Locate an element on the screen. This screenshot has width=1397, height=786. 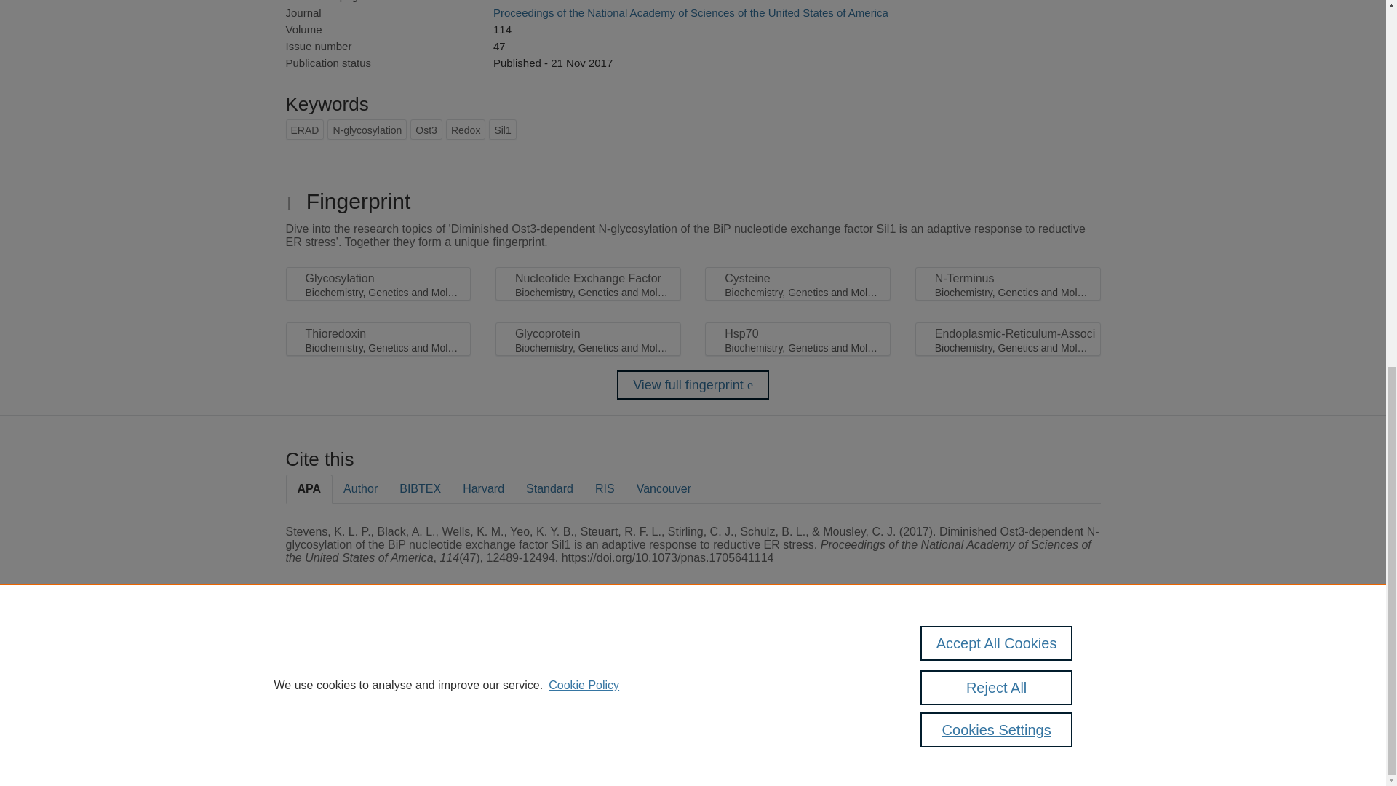
Report vulnerability is located at coordinates (1046, 695).